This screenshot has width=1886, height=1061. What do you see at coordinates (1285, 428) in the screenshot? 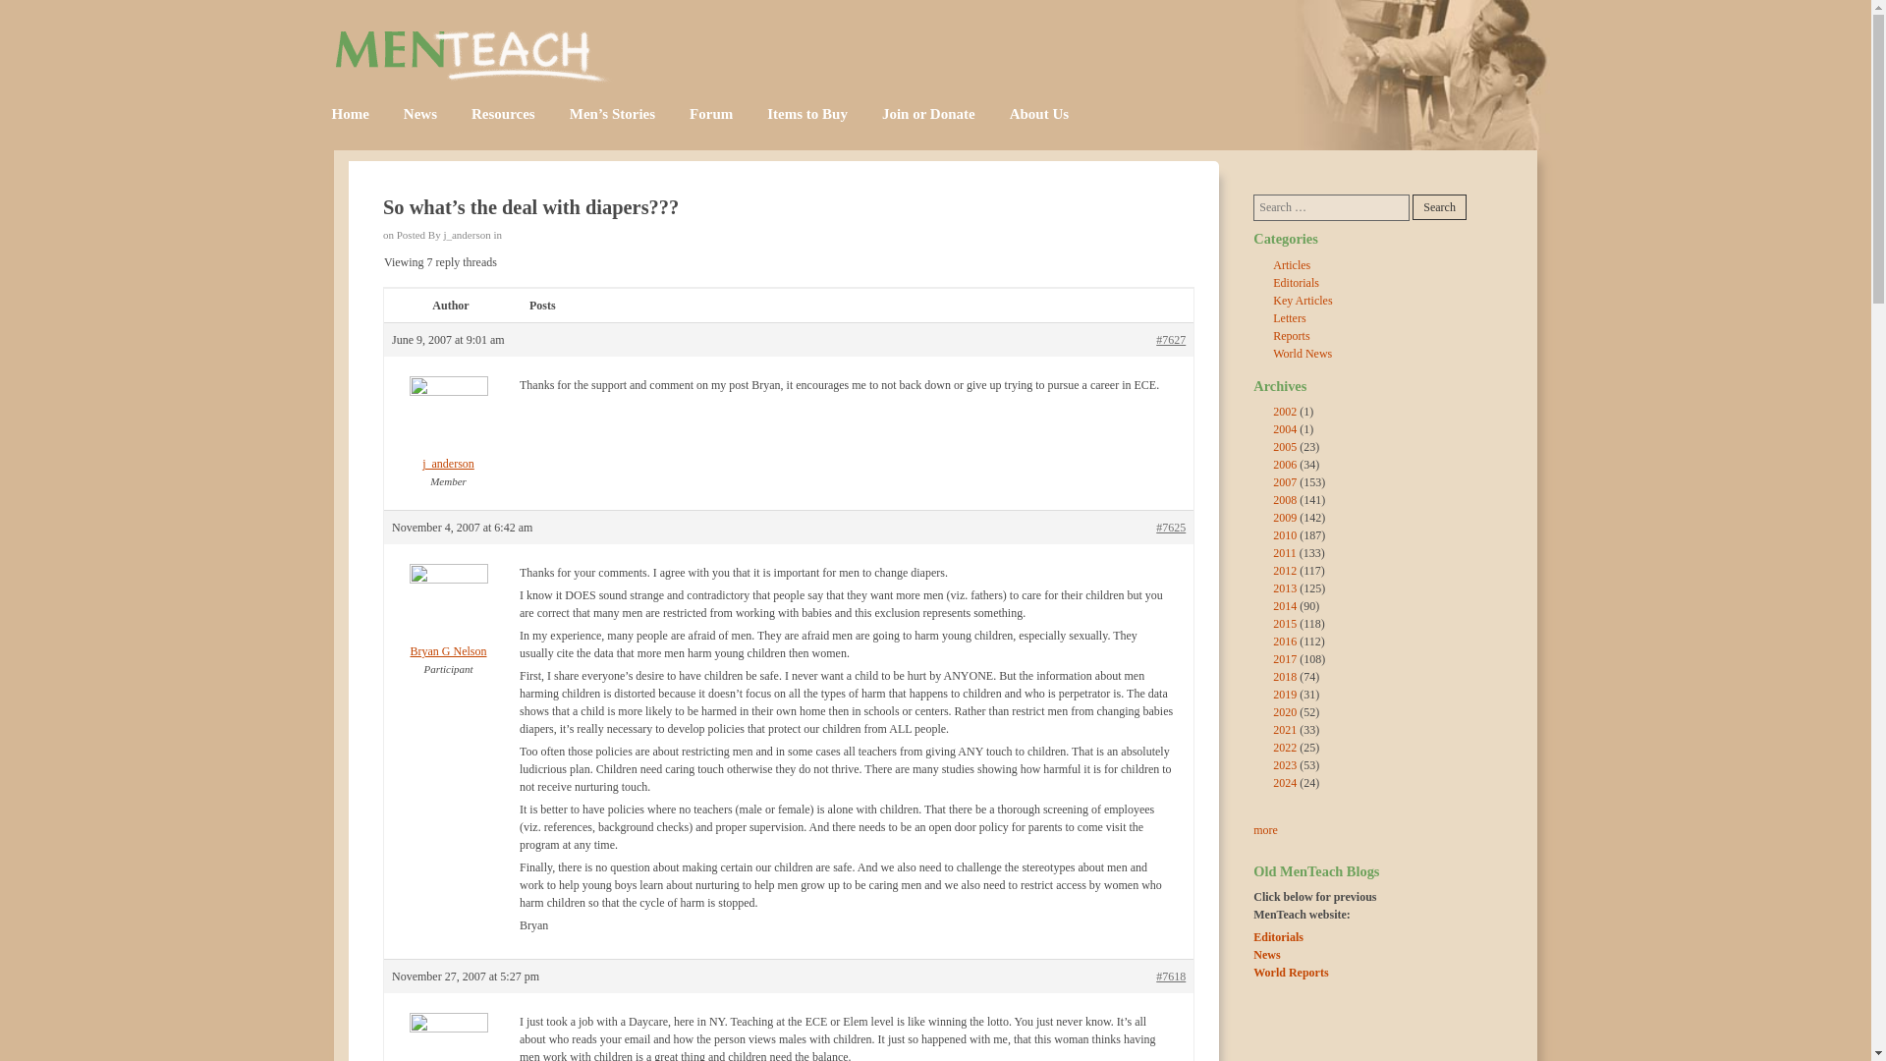
I see `2004` at bounding box center [1285, 428].